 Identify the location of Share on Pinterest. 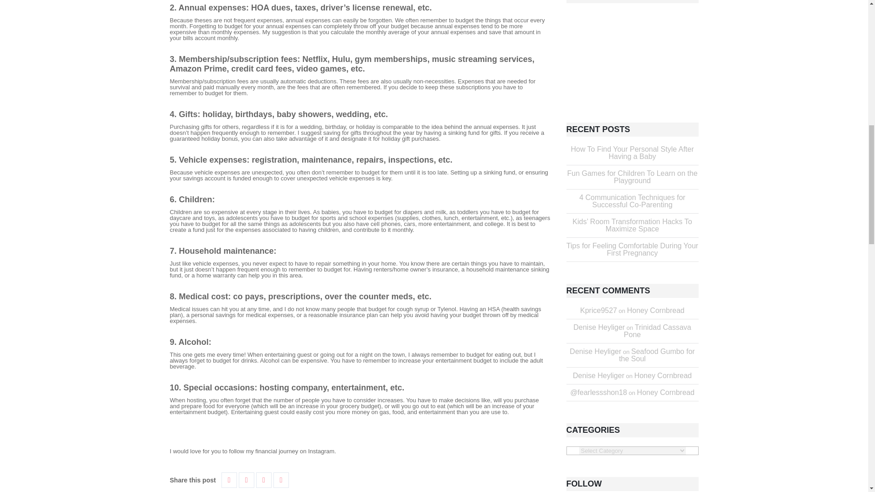
(263, 480).